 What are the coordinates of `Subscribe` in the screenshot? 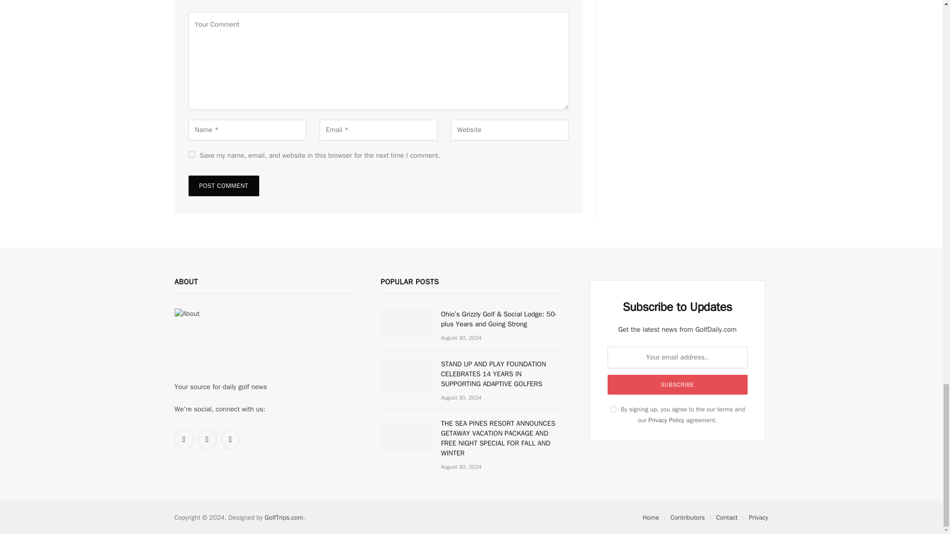 It's located at (678, 385).